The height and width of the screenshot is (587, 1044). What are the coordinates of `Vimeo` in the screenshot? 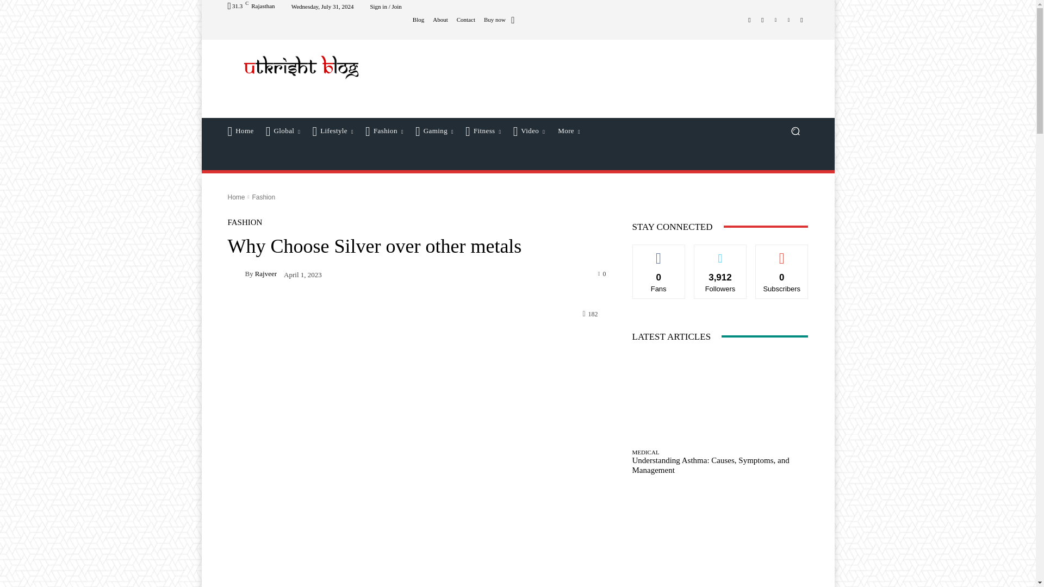 It's located at (788, 19).